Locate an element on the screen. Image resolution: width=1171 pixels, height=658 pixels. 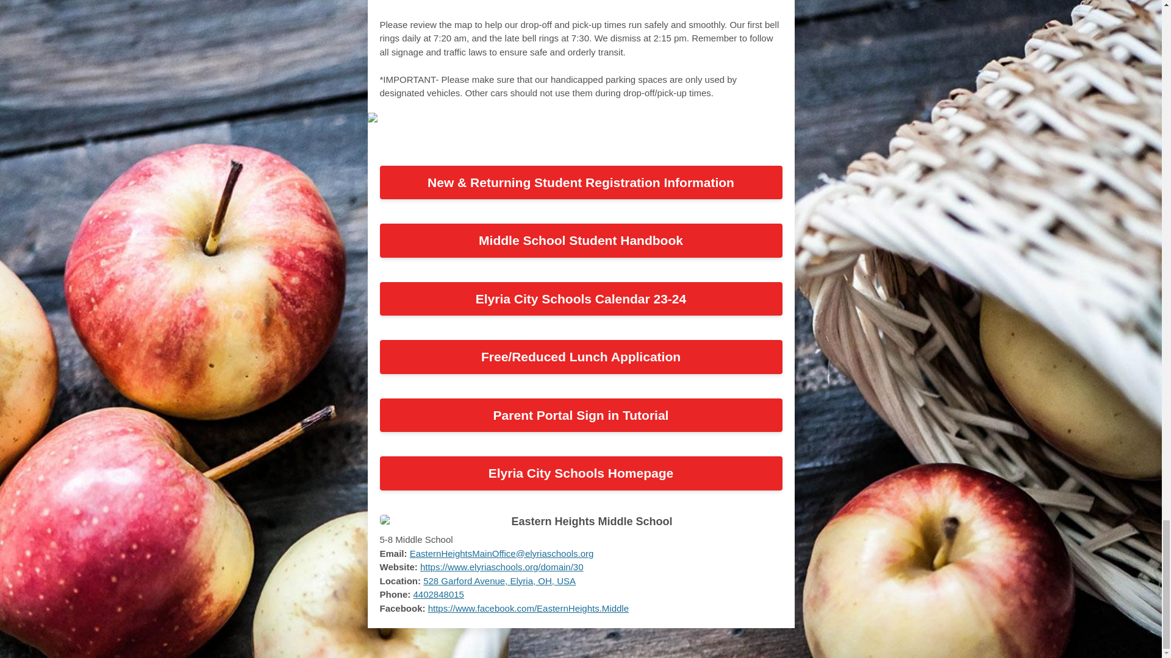
Middle School Student Handbook is located at coordinates (581, 241).